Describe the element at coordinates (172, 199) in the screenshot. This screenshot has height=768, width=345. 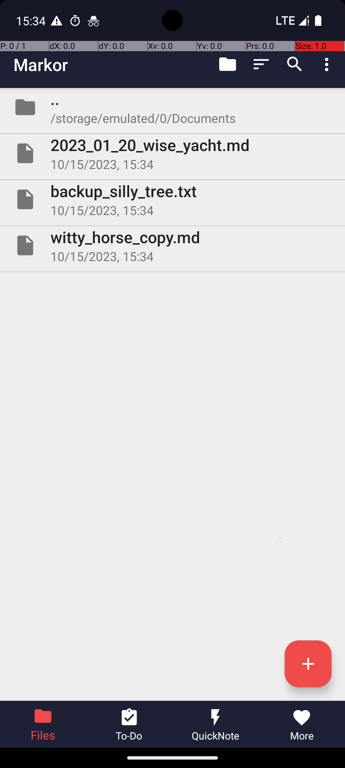
I see `File backup_silly_tree.txt ` at that location.